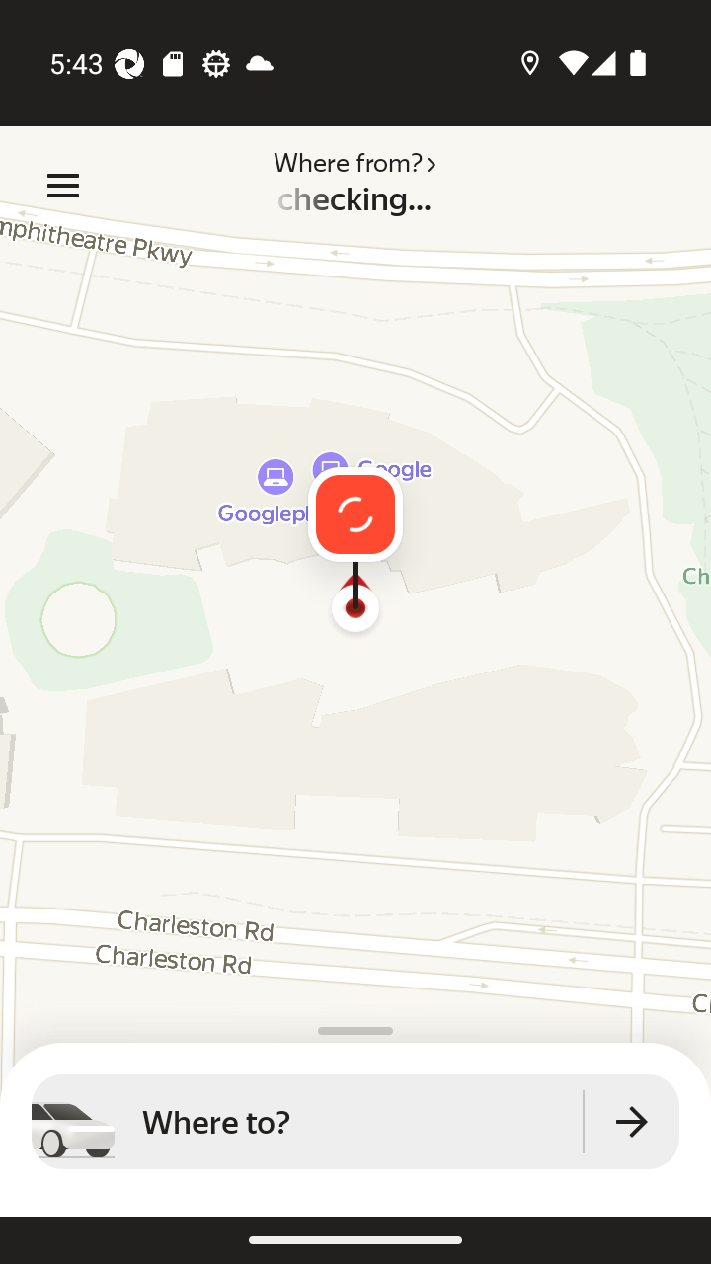 This screenshot has width=711, height=1264. I want to click on Menu Menu Menu, so click(63, 186).